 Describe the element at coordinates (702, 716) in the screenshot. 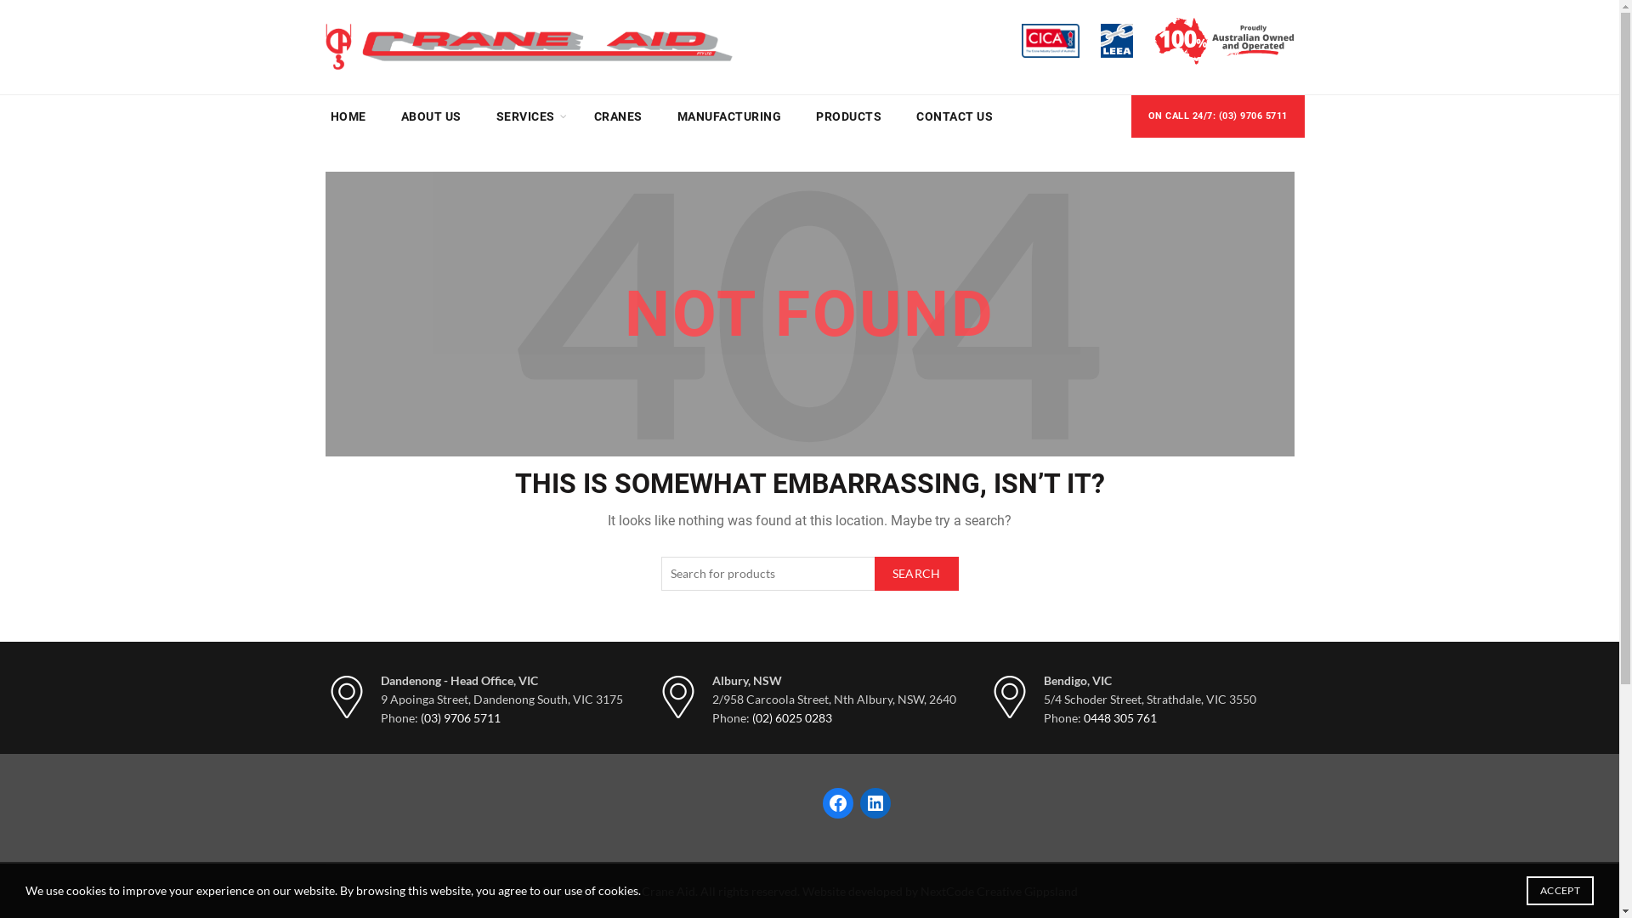

I see `Wire Rope Hoists` at that location.